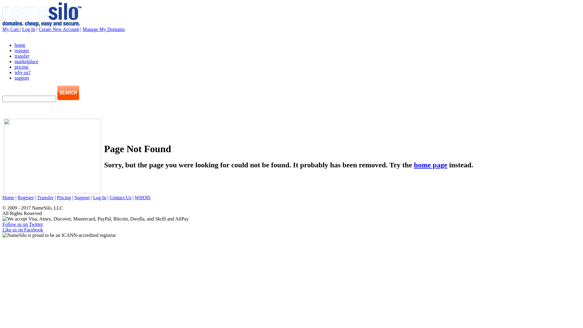 This screenshot has width=583, height=328. Describe the element at coordinates (26, 197) in the screenshot. I see `Register` at that location.